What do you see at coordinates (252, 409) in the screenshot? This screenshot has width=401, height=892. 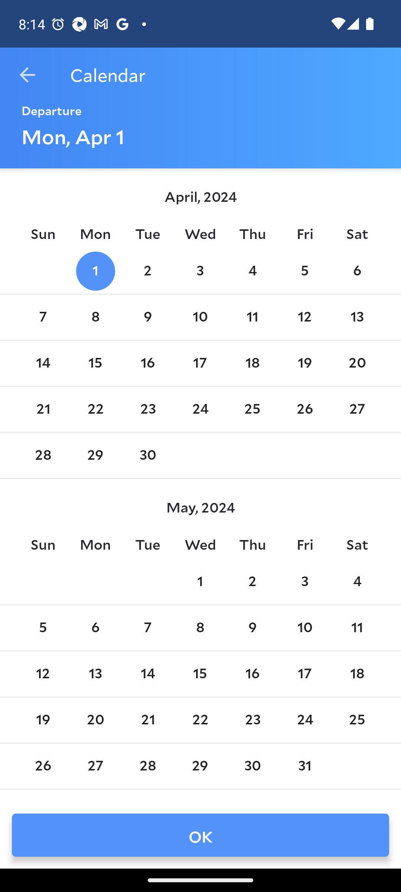 I see `25` at bounding box center [252, 409].